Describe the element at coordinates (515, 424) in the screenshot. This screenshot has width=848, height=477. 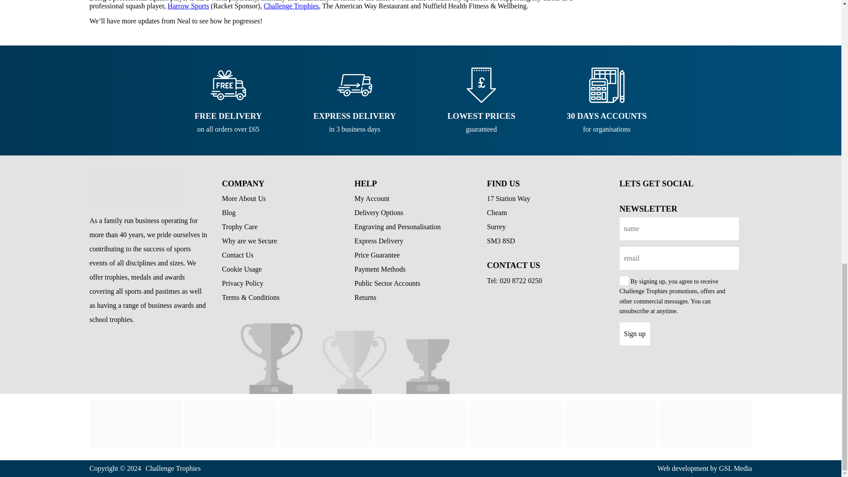
I see `Payment Methods` at that location.